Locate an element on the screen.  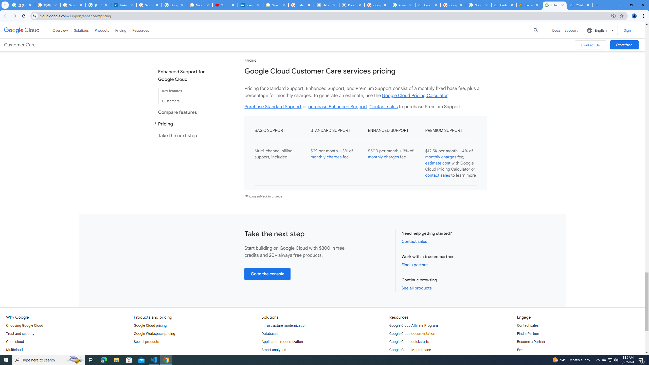
Learn about cloud computing is located at coordinates (412, 358).